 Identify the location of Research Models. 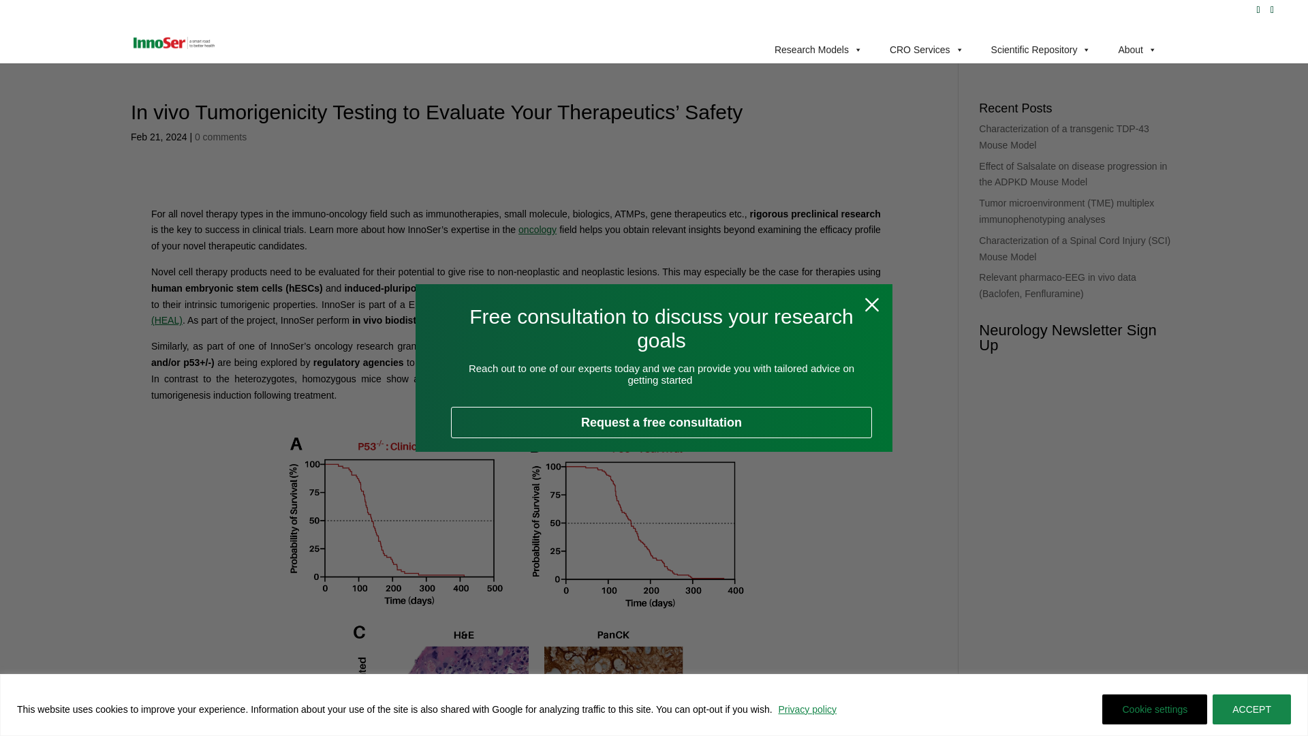
(819, 48).